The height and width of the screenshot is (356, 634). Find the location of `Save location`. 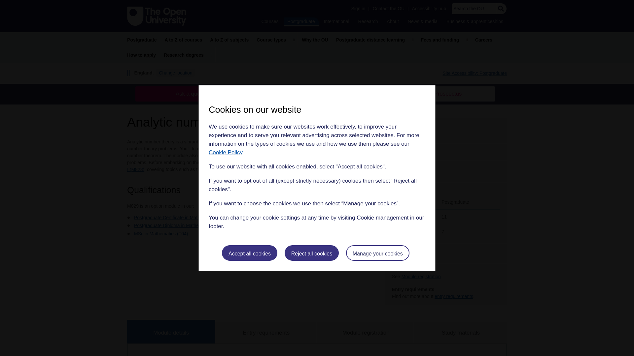

Save location is located at coordinates (232, 226).